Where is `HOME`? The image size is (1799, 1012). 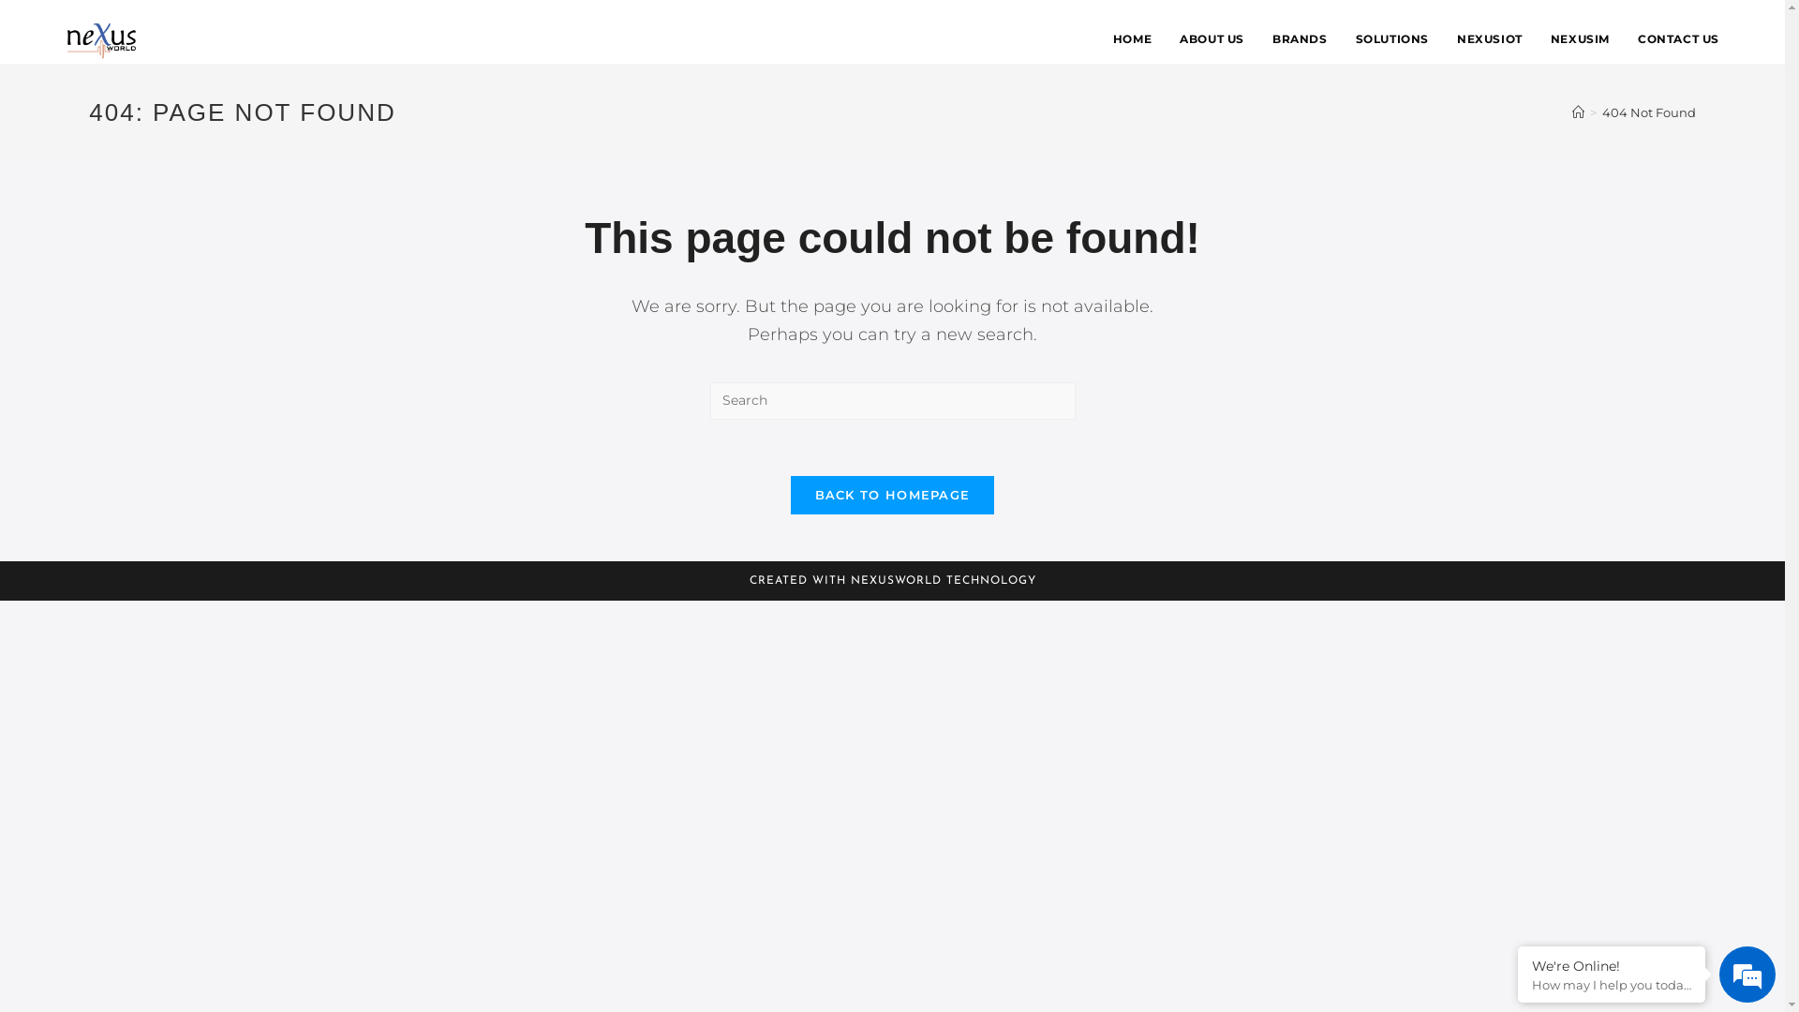 HOME is located at coordinates (1132, 39).